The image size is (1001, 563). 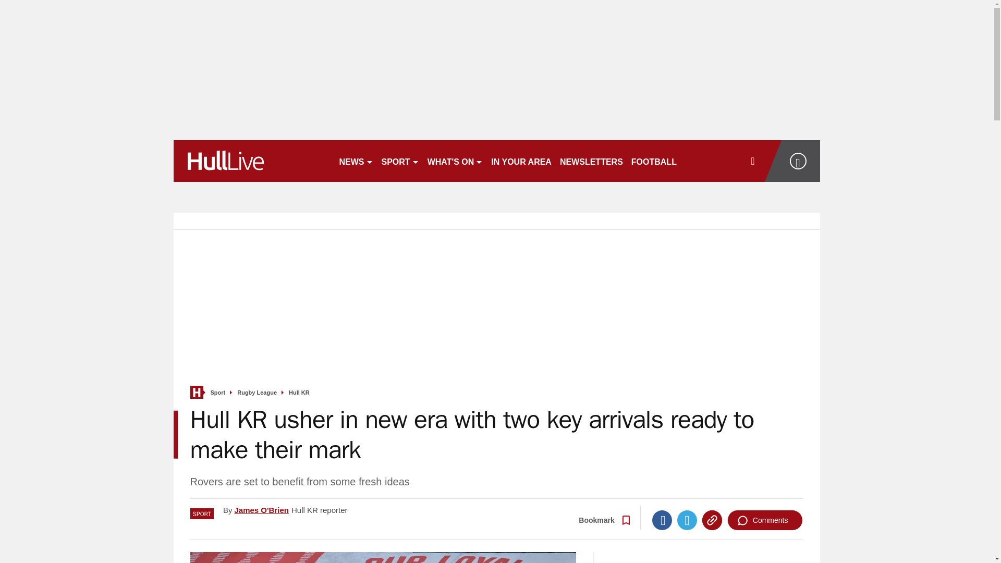 What do you see at coordinates (591, 161) in the screenshot?
I see `NEWSLETTERS` at bounding box center [591, 161].